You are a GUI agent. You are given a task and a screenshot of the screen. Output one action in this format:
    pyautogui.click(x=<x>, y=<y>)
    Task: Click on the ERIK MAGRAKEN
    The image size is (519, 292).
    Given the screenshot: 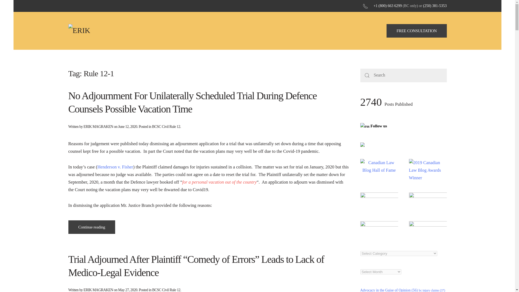 What is the action you would take?
    pyautogui.click(x=98, y=290)
    